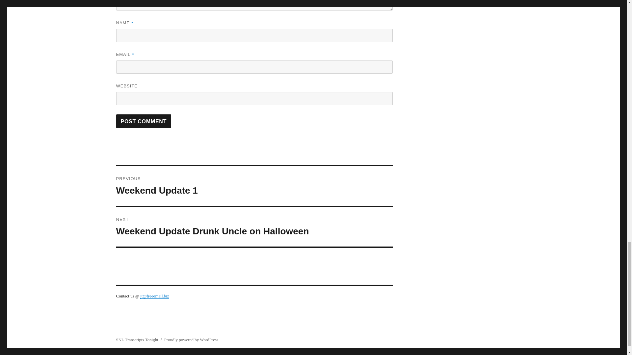 The image size is (632, 355). What do you see at coordinates (191, 340) in the screenshot?
I see `SNL Transcripts Tonight` at bounding box center [191, 340].